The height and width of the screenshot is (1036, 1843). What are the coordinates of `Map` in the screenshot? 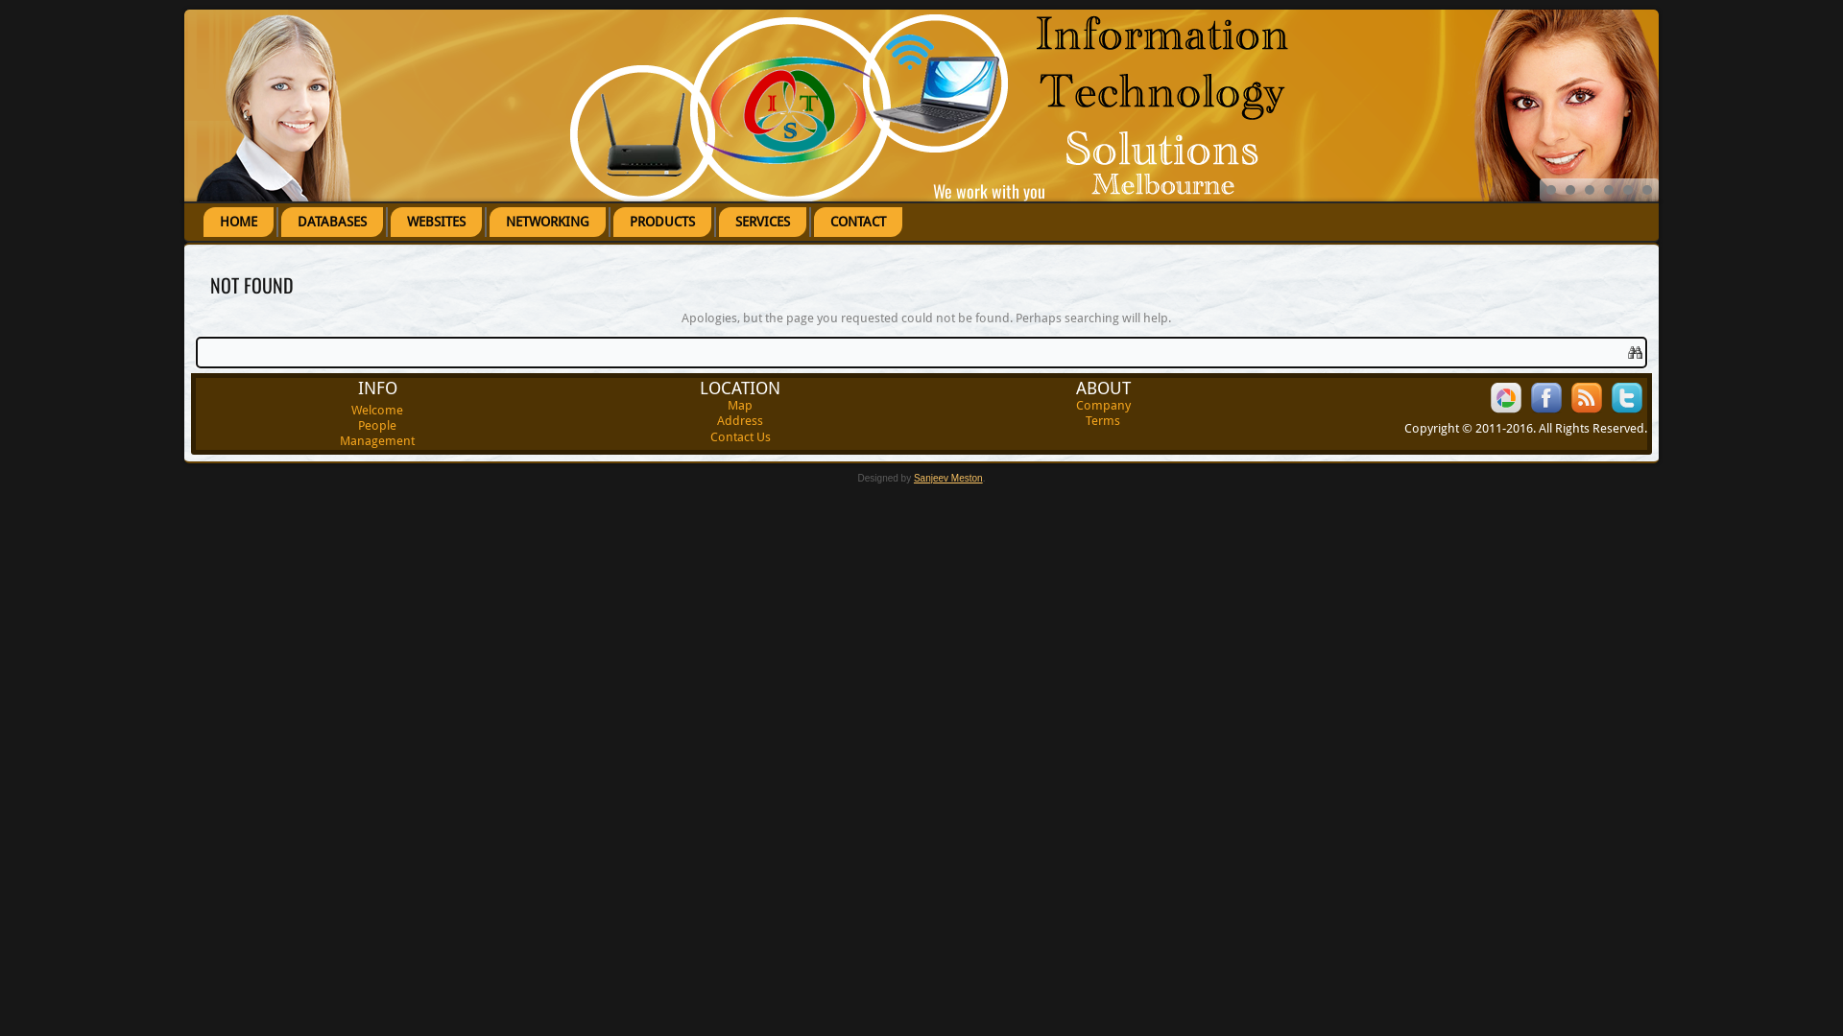 It's located at (740, 405).